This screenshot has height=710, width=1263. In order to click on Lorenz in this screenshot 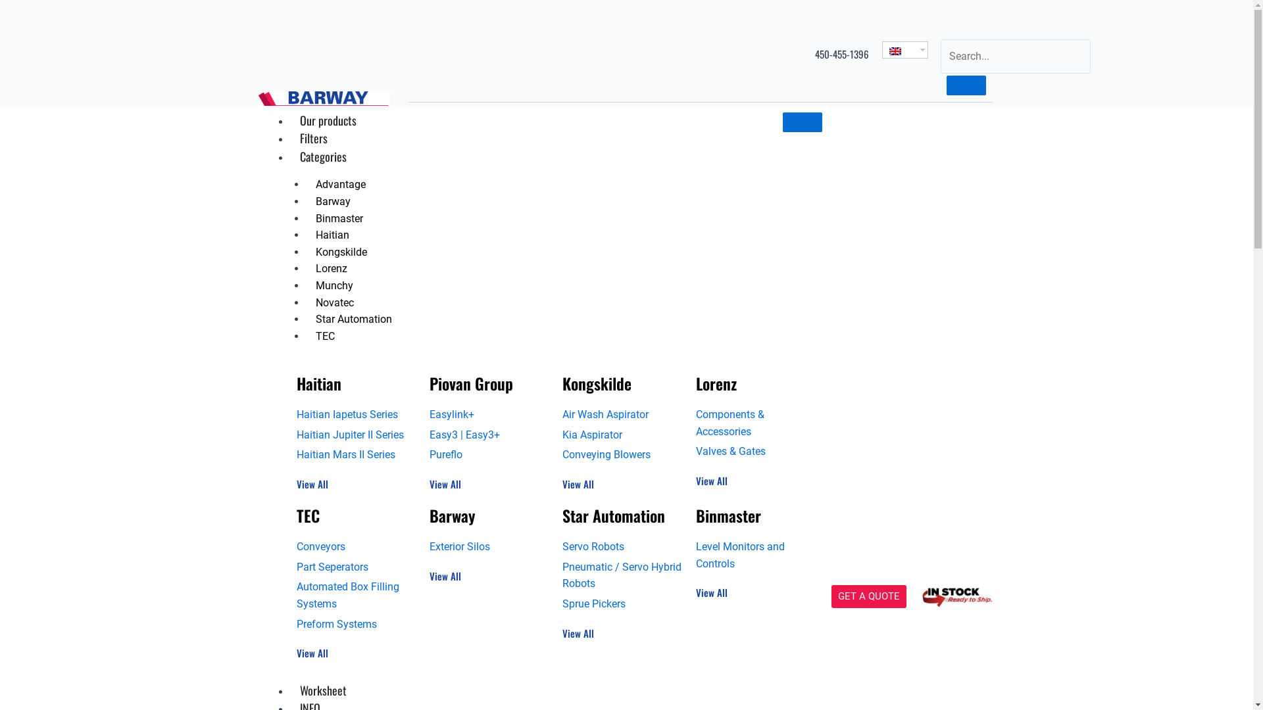, I will do `click(716, 383)`.